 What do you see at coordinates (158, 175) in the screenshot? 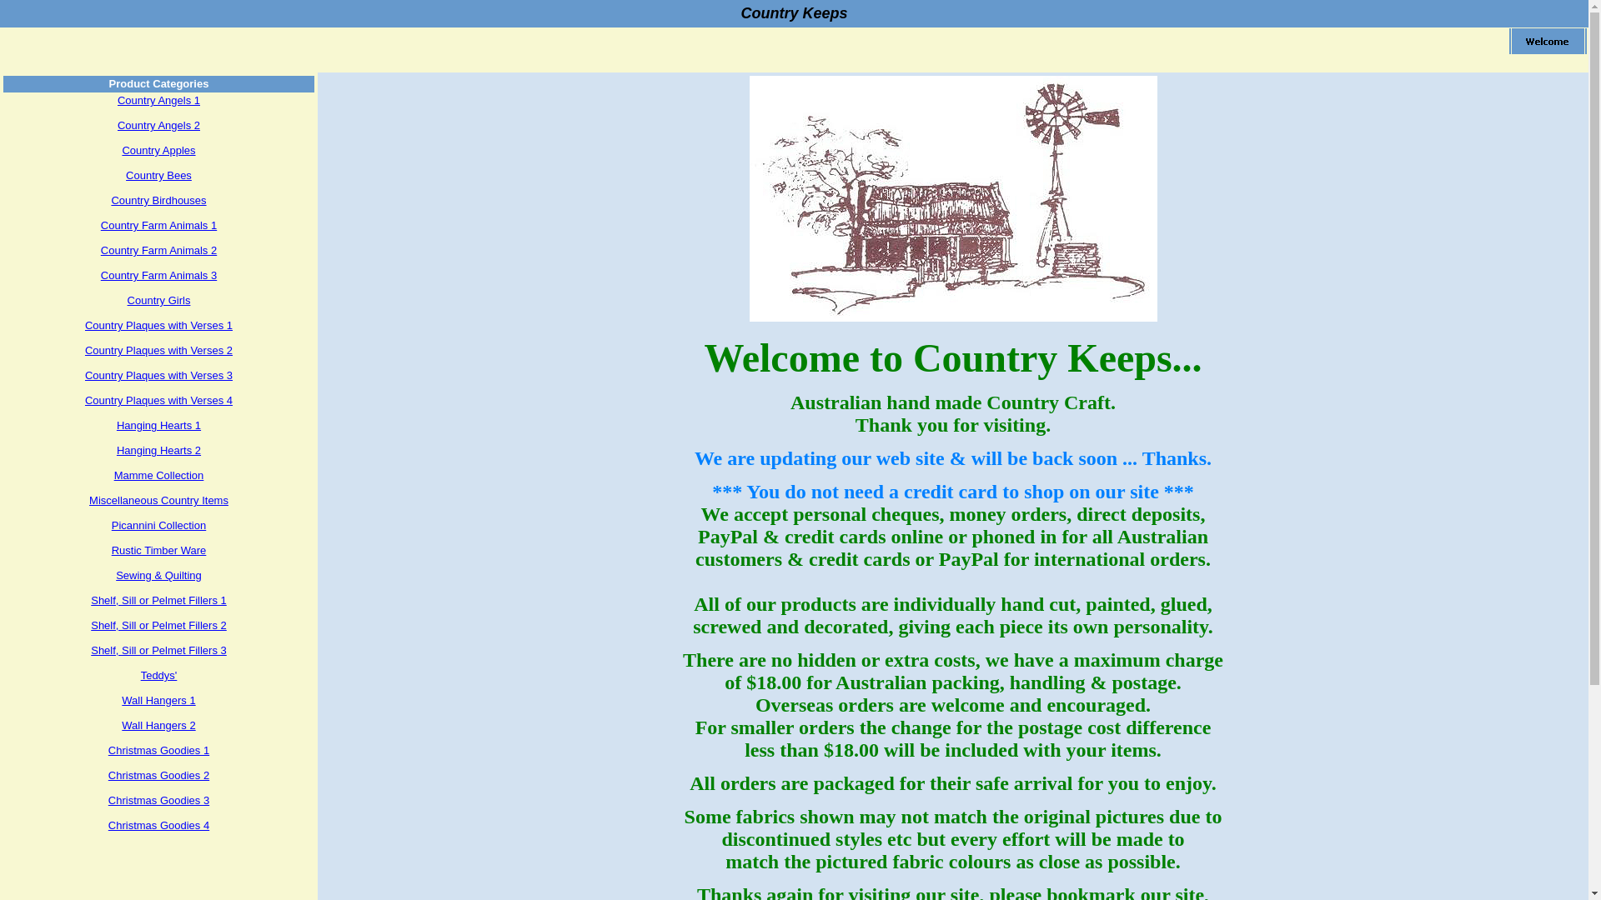
I see `Country Bees` at bounding box center [158, 175].